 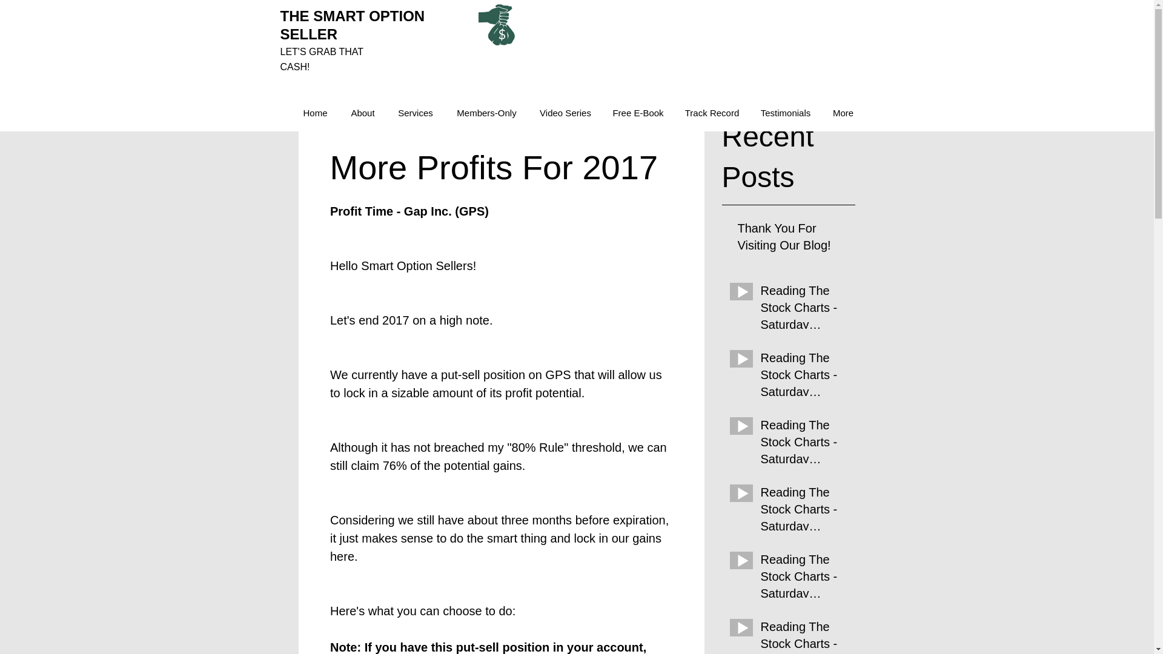 I want to click on Track Record, so click(x=711, y=113).